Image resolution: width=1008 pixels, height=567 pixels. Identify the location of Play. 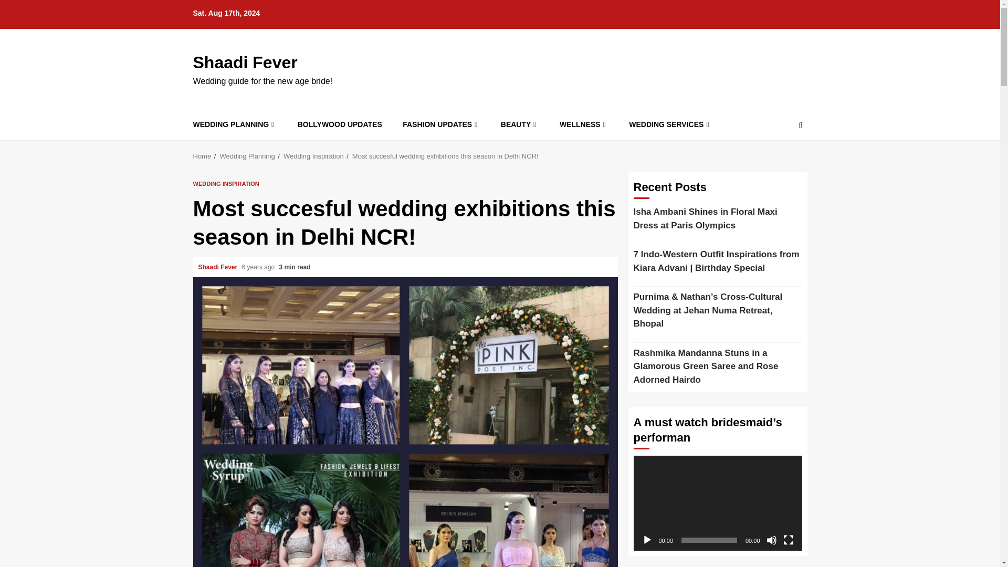
(647, 540).